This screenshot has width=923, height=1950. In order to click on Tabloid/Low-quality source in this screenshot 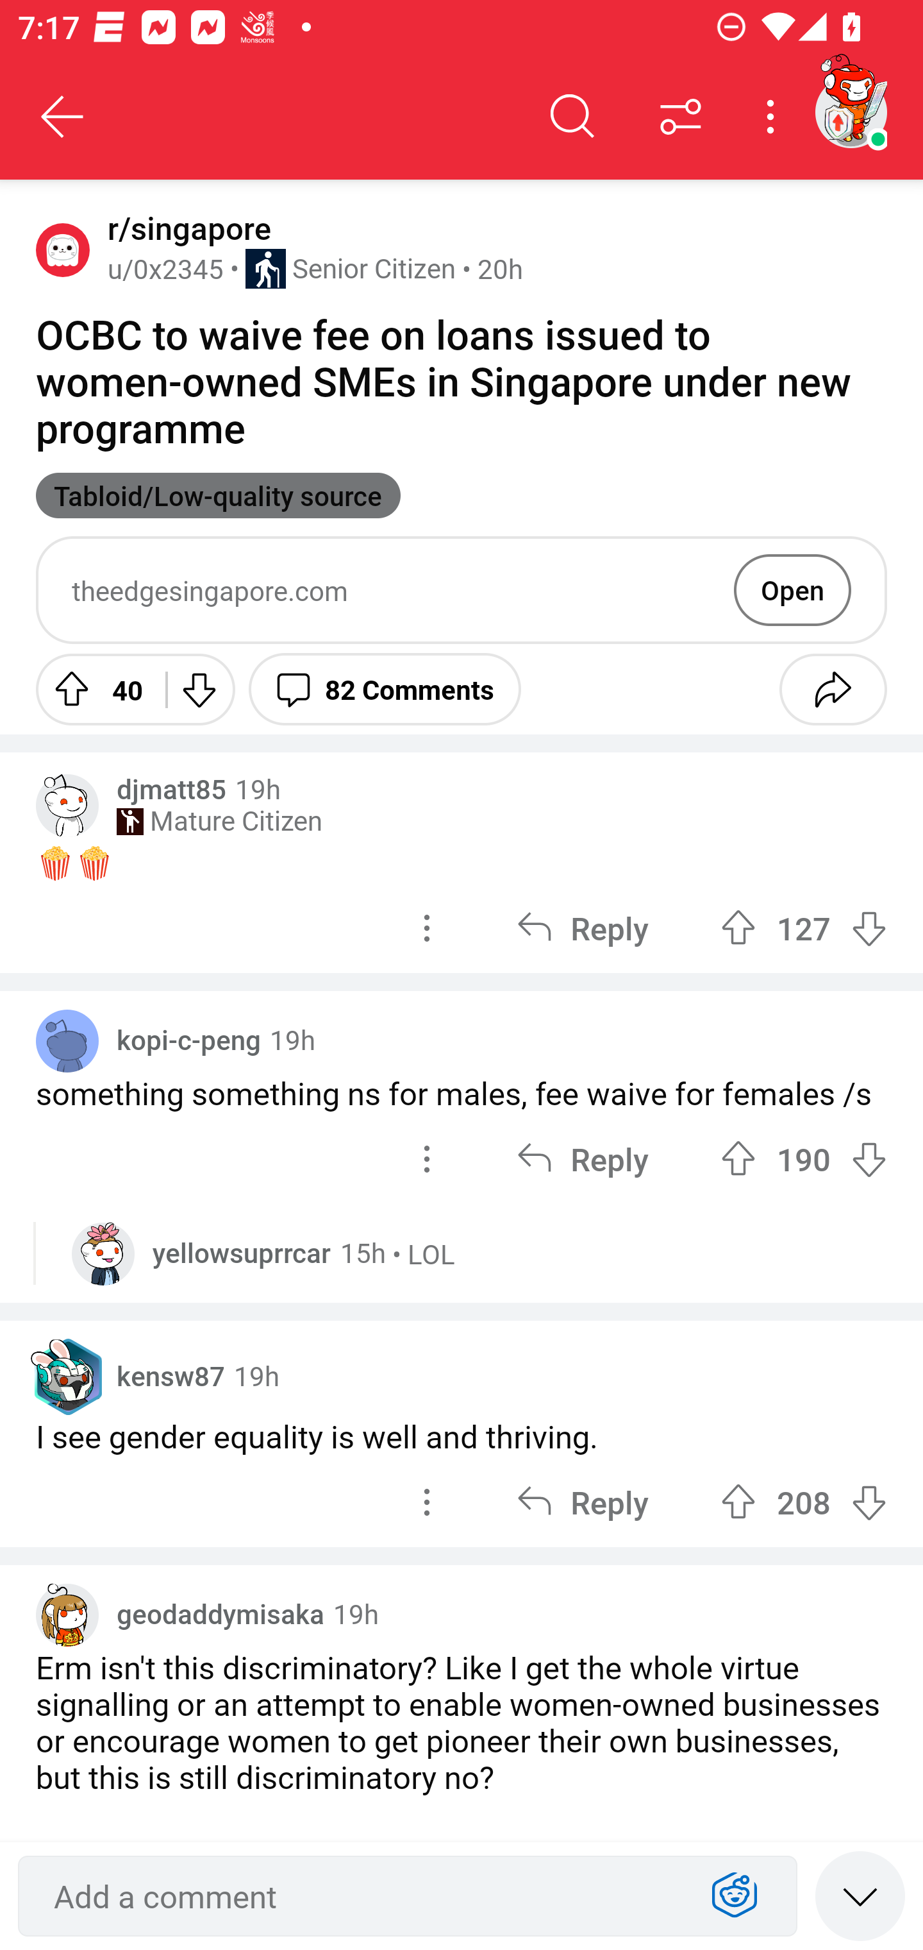, I will do `click(218, 495)`.